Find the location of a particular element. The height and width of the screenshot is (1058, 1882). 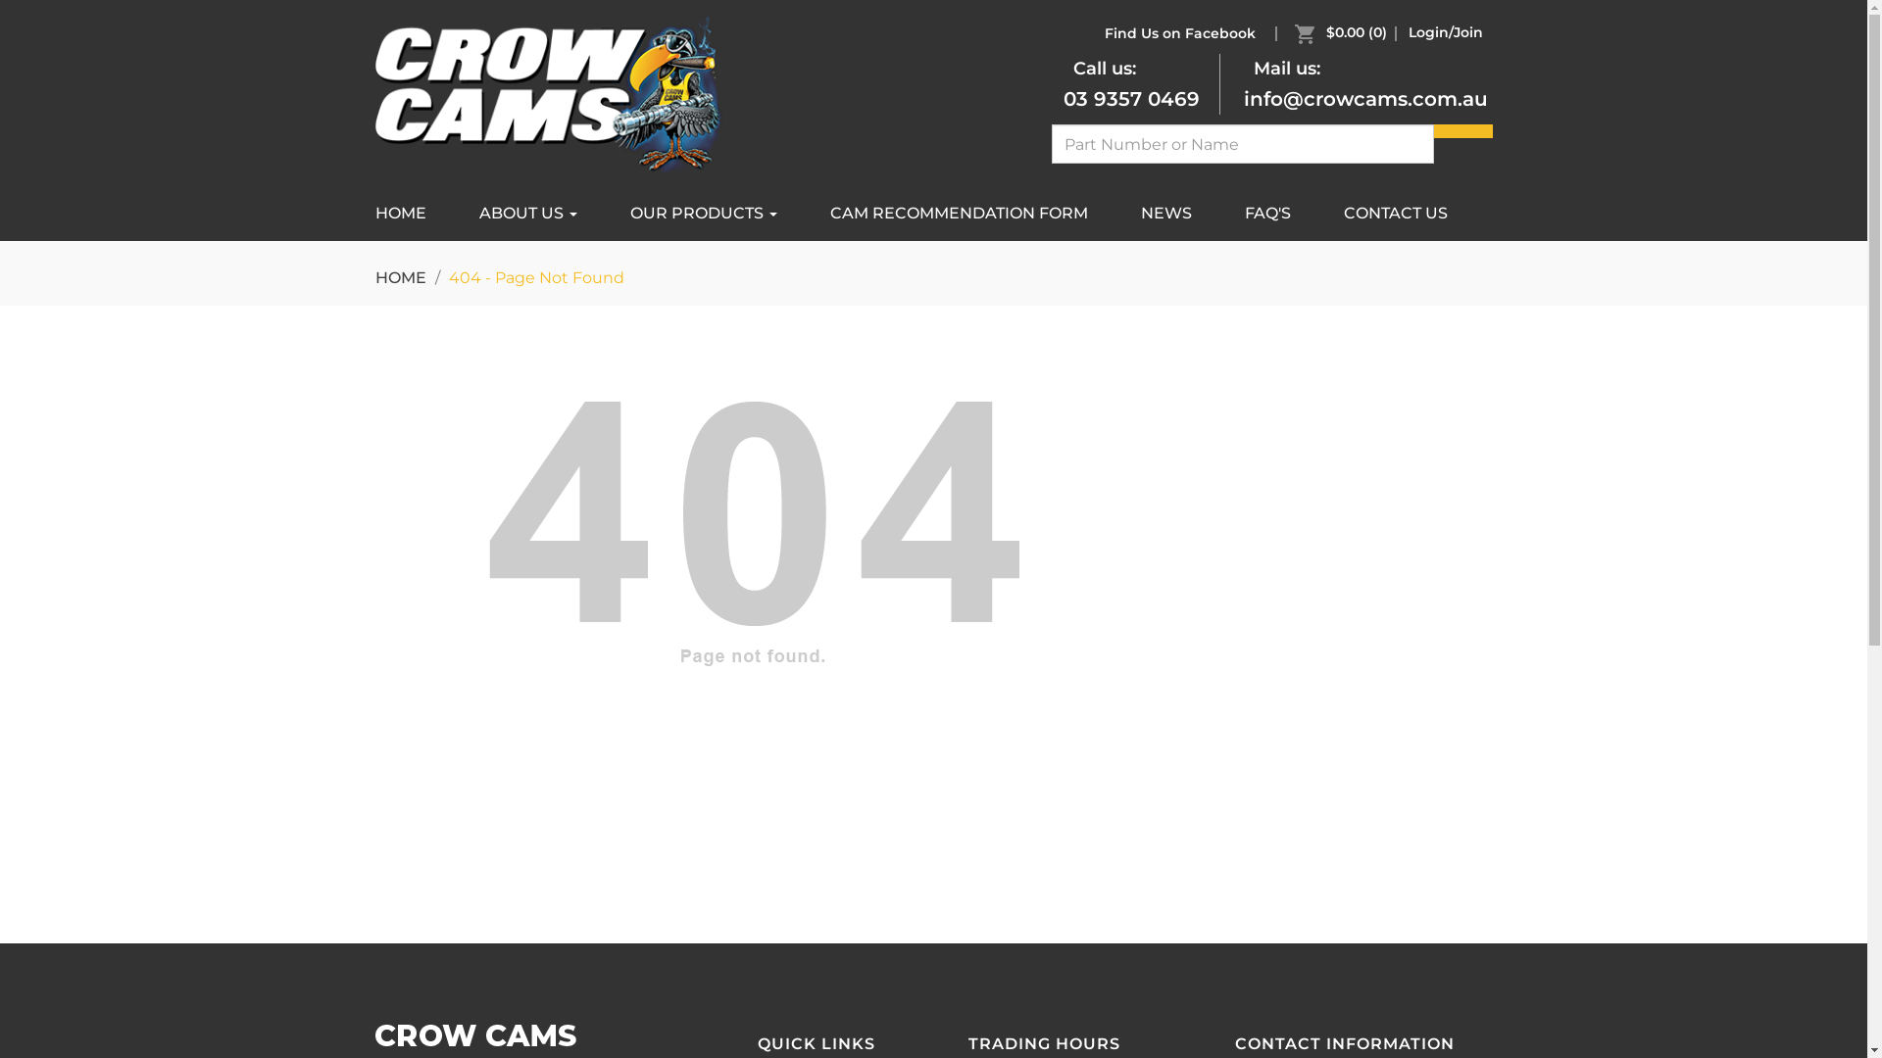

Find Us on Facebook is located at coordinates (1178, 33).